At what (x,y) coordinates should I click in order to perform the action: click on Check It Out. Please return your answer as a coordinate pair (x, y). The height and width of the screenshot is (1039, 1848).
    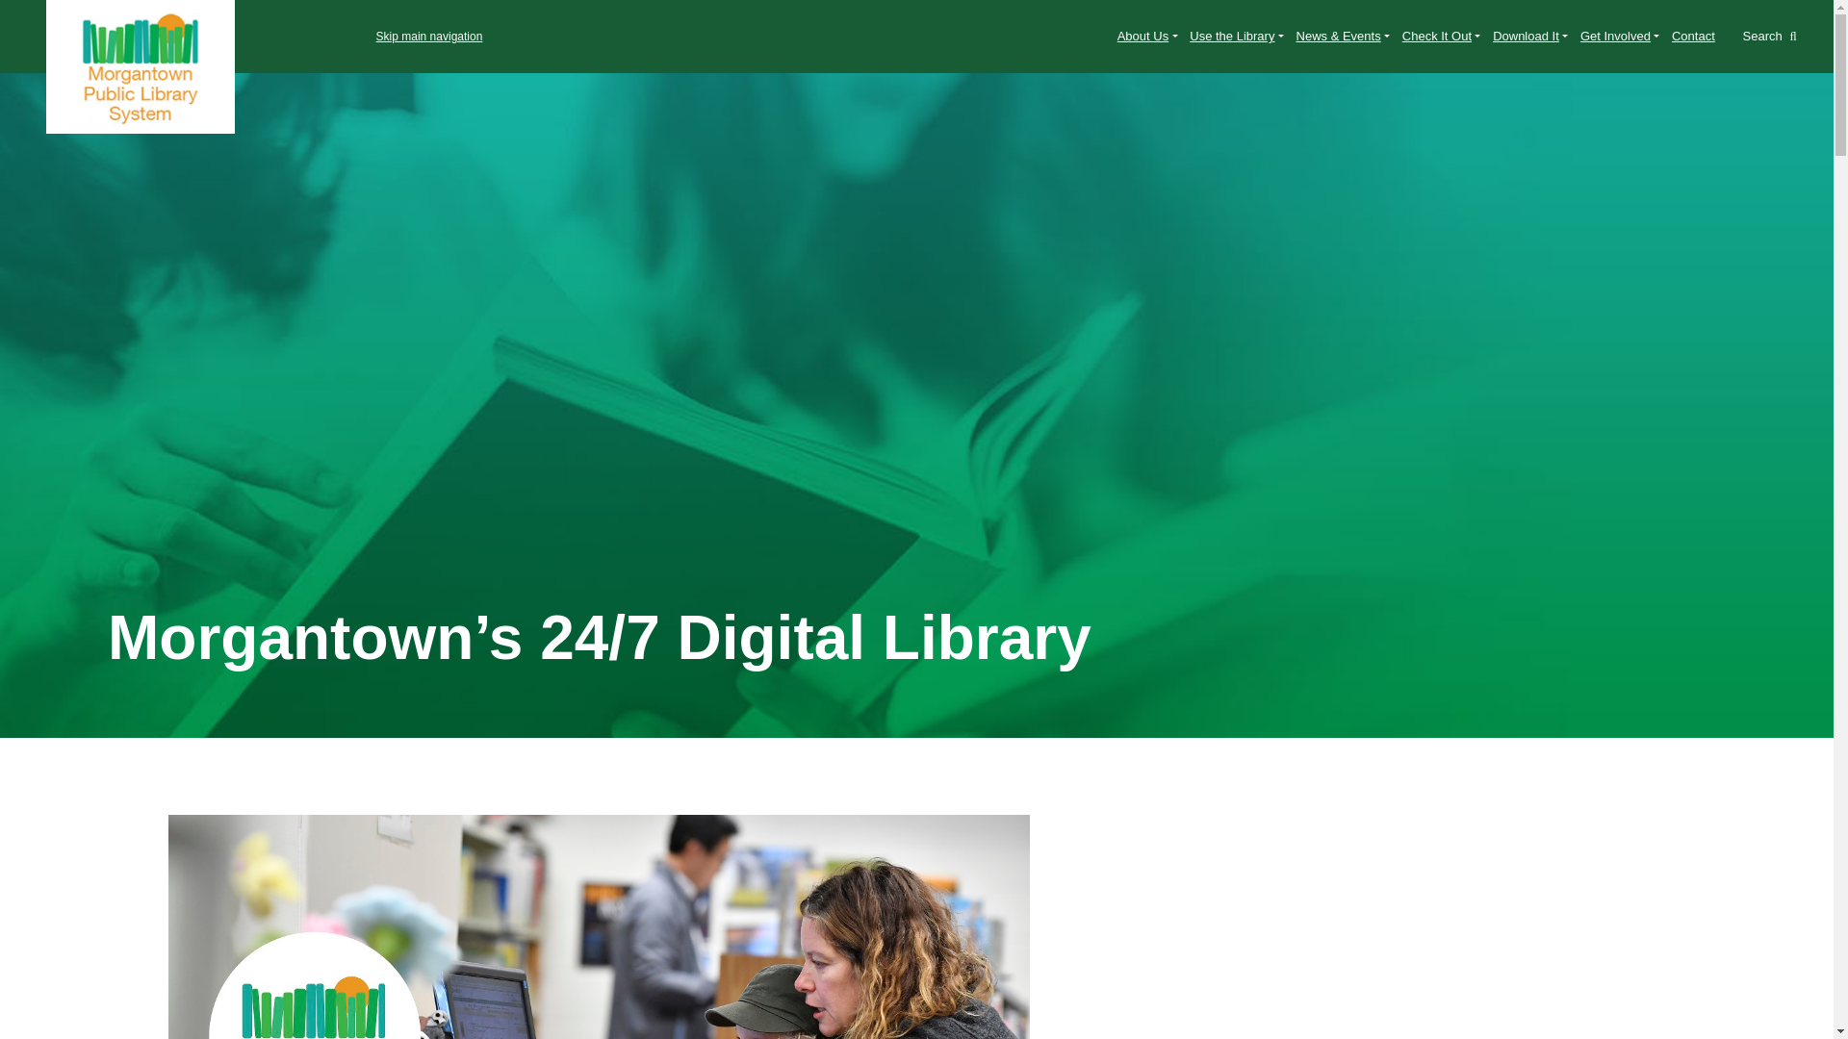
    Looking at the image, I should click on (1440, 37).